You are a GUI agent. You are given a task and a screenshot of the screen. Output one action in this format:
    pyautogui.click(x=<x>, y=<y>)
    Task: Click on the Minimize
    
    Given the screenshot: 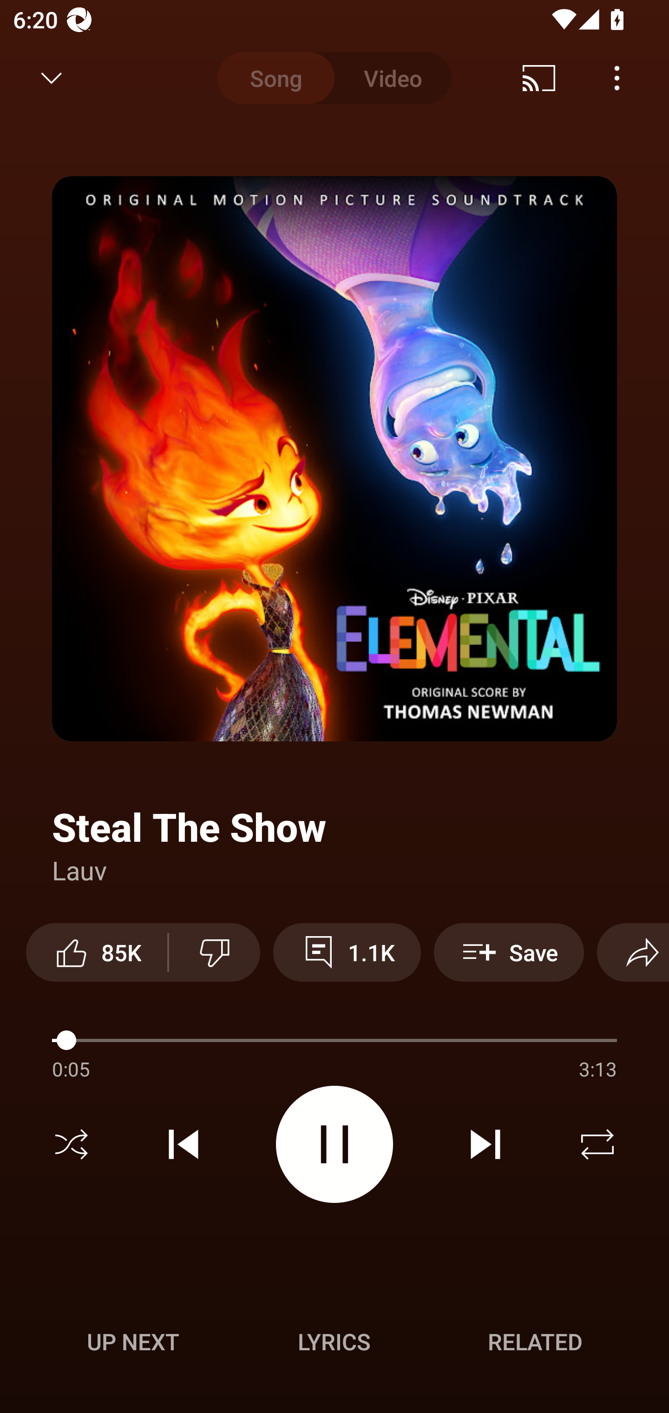 What is the action you would take?
    pyautogui.click(x=52, y=78)
    